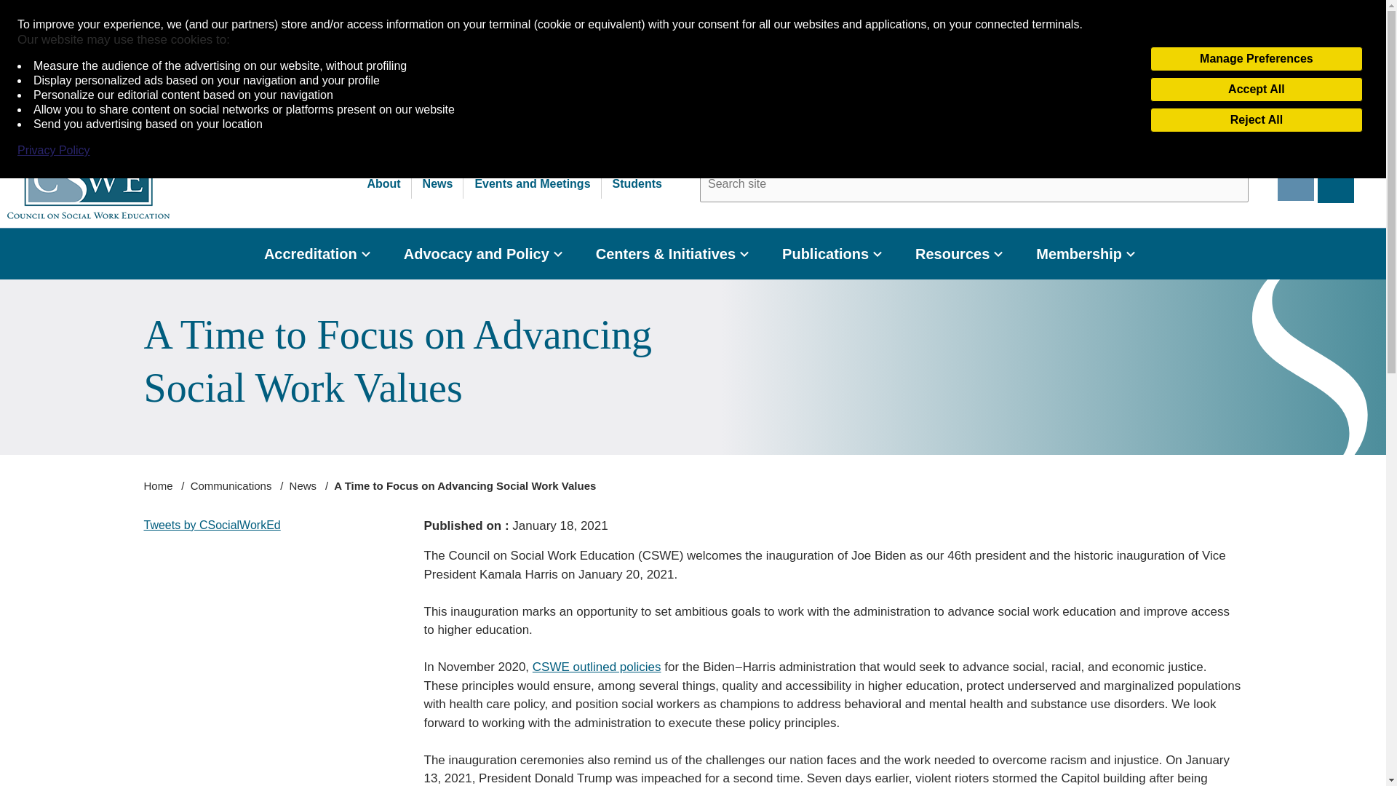 This screenshot has height=786, width=1397. What do you see at coordinates (637, 184) in the screenshot?
I see `Students` at bounding box center [637, 184].